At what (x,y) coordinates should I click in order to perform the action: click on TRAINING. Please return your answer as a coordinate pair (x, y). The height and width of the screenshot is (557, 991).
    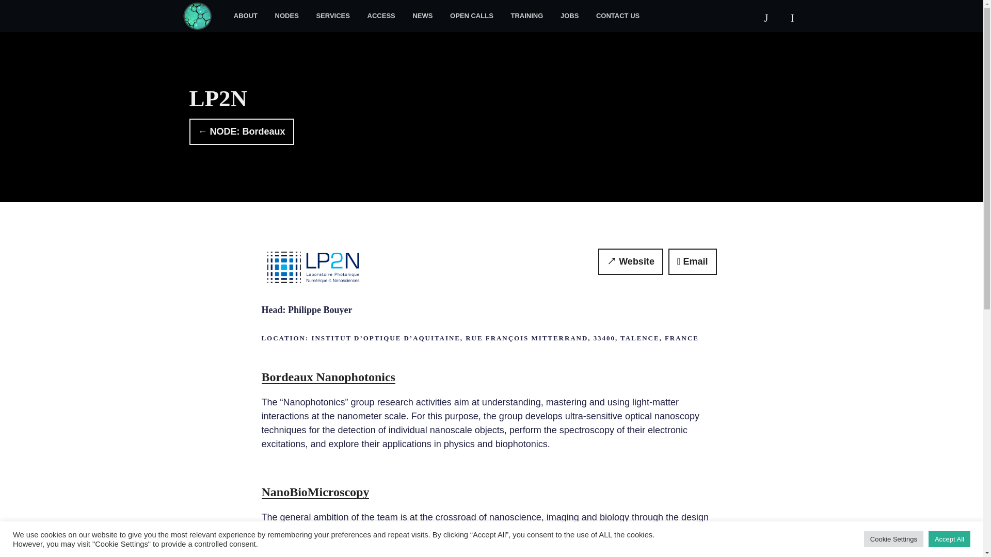
    Looking at the image, I should click on (526, 15).